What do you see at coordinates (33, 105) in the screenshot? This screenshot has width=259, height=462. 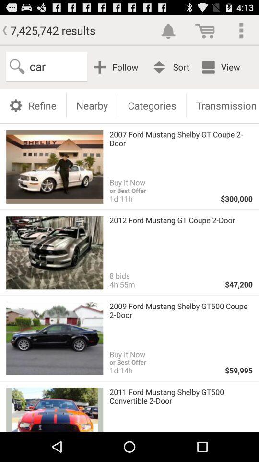 I see `choose the refine` at bounding box center [33, 105].